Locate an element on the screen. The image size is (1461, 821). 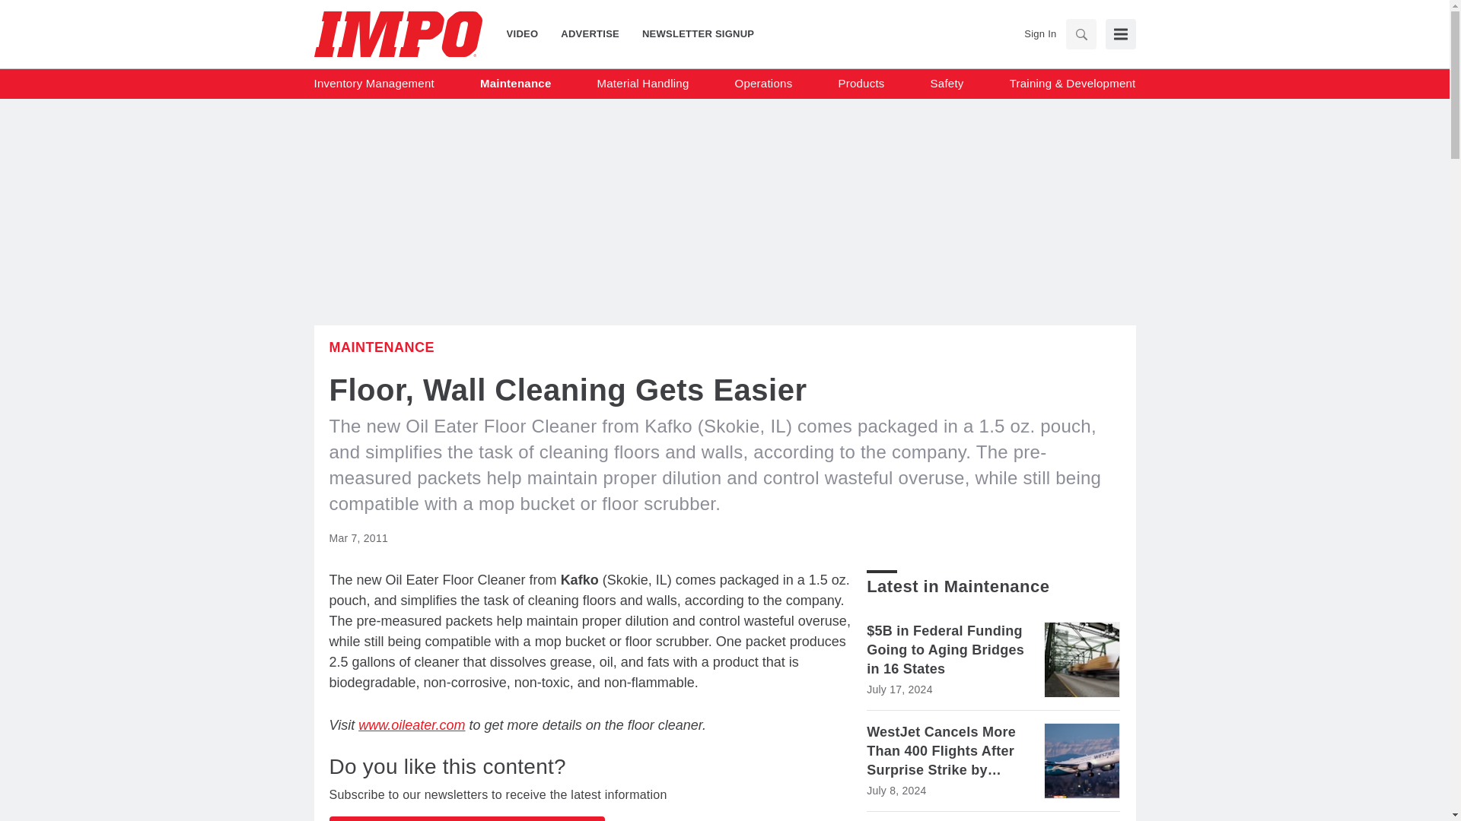
VIDEO is located at coordinates (528, 33).